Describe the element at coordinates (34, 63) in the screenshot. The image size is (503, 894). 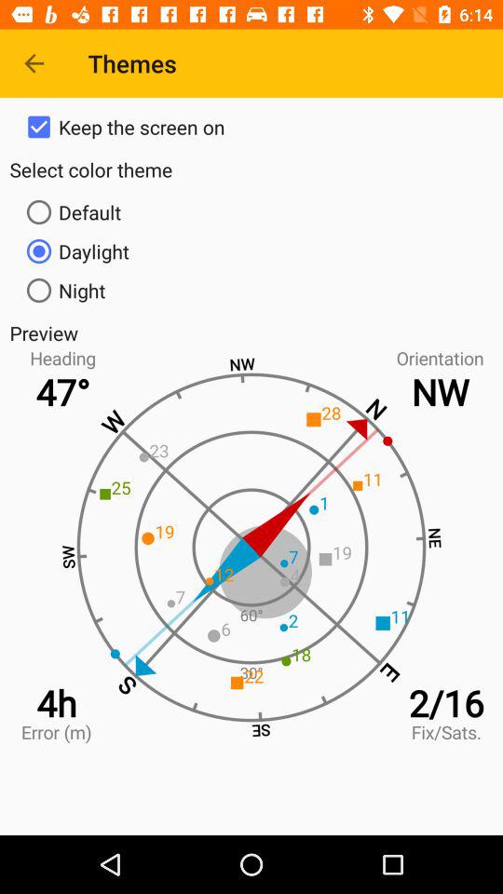
I see `open item above the keep the screen` at that location.